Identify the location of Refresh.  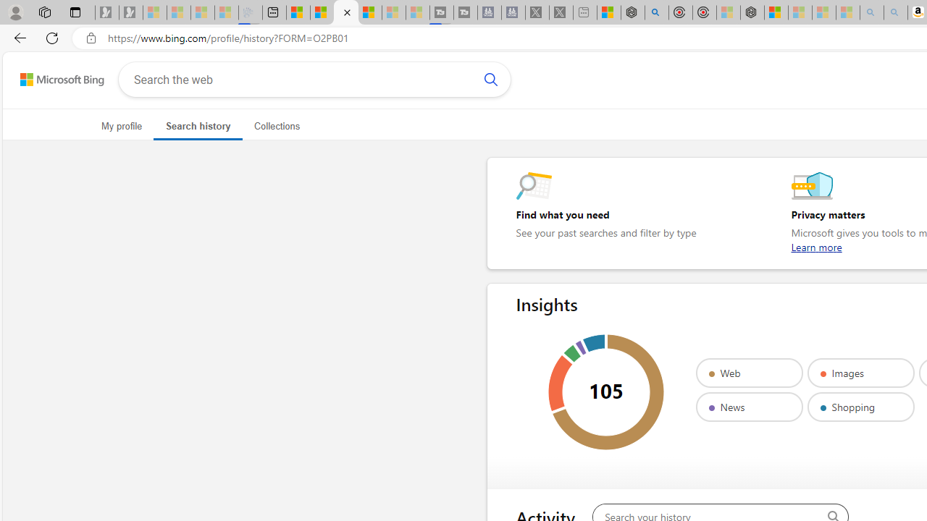
(52, 38).